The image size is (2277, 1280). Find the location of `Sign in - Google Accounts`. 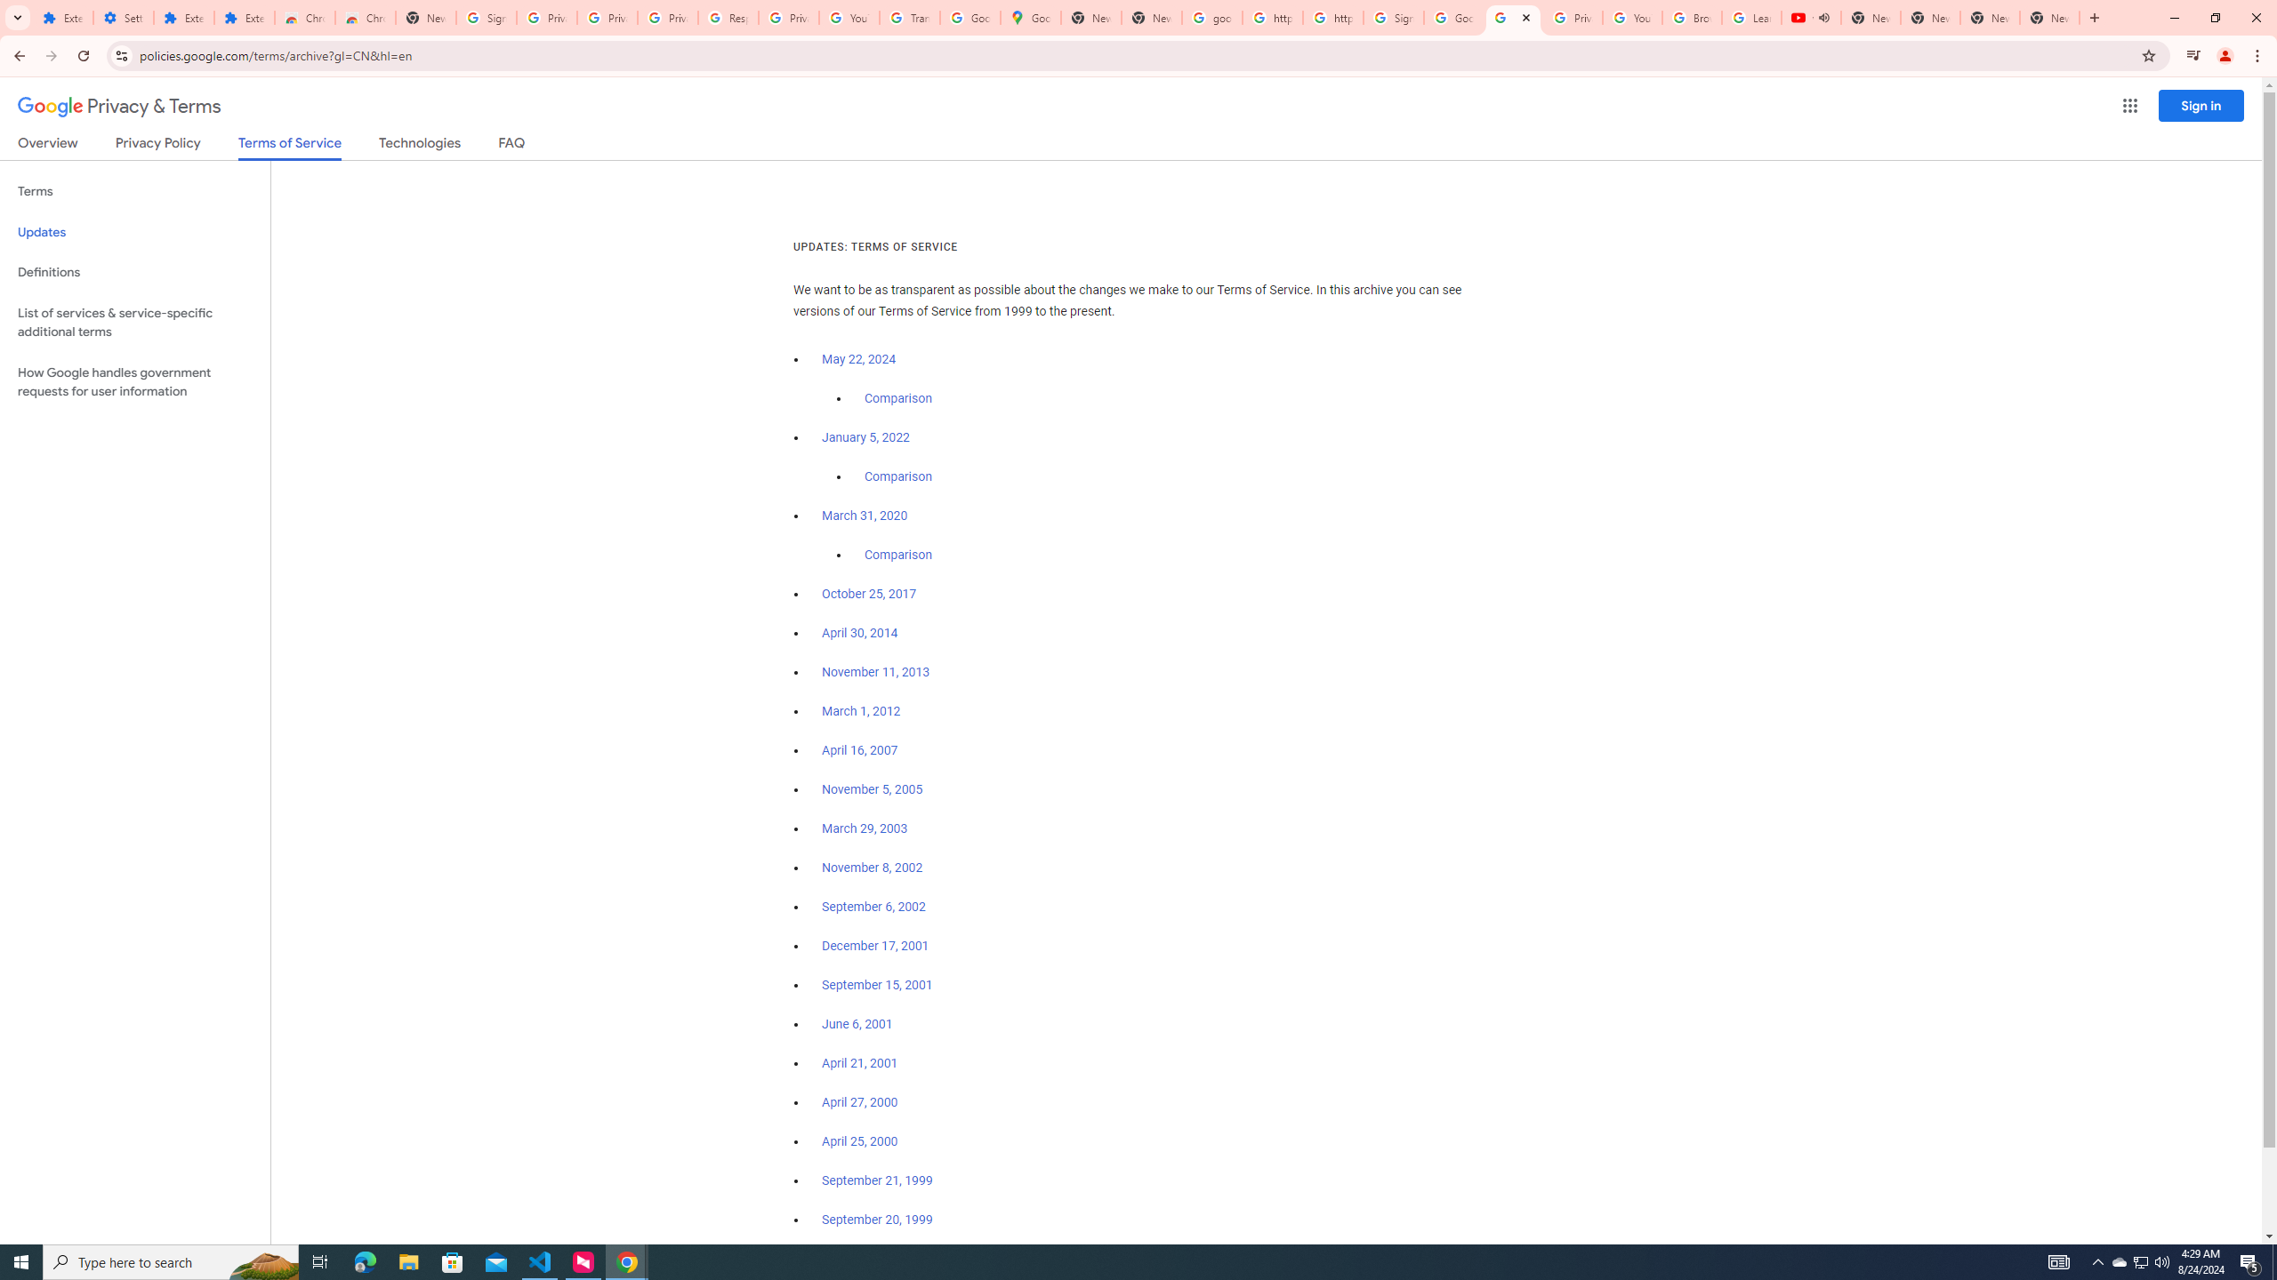

Sign in - Google Accounts is located at coordinates (486, 18).